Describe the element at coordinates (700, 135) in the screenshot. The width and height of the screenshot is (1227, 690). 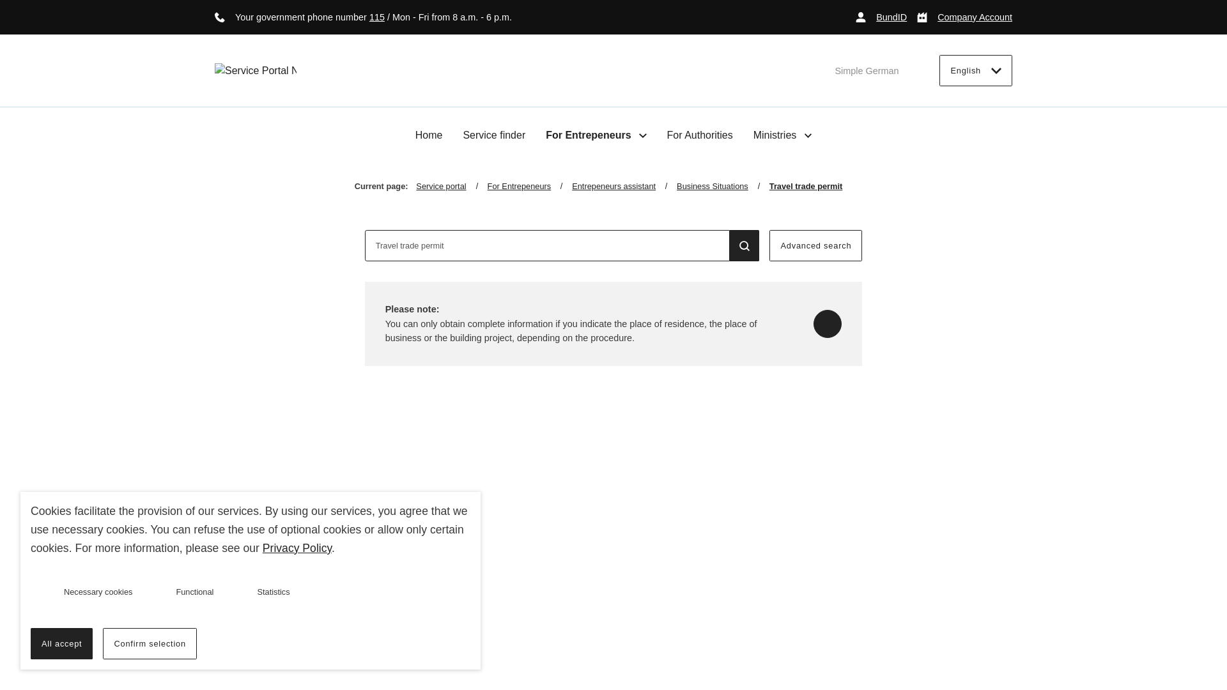
I see `For Authorities` at that location.